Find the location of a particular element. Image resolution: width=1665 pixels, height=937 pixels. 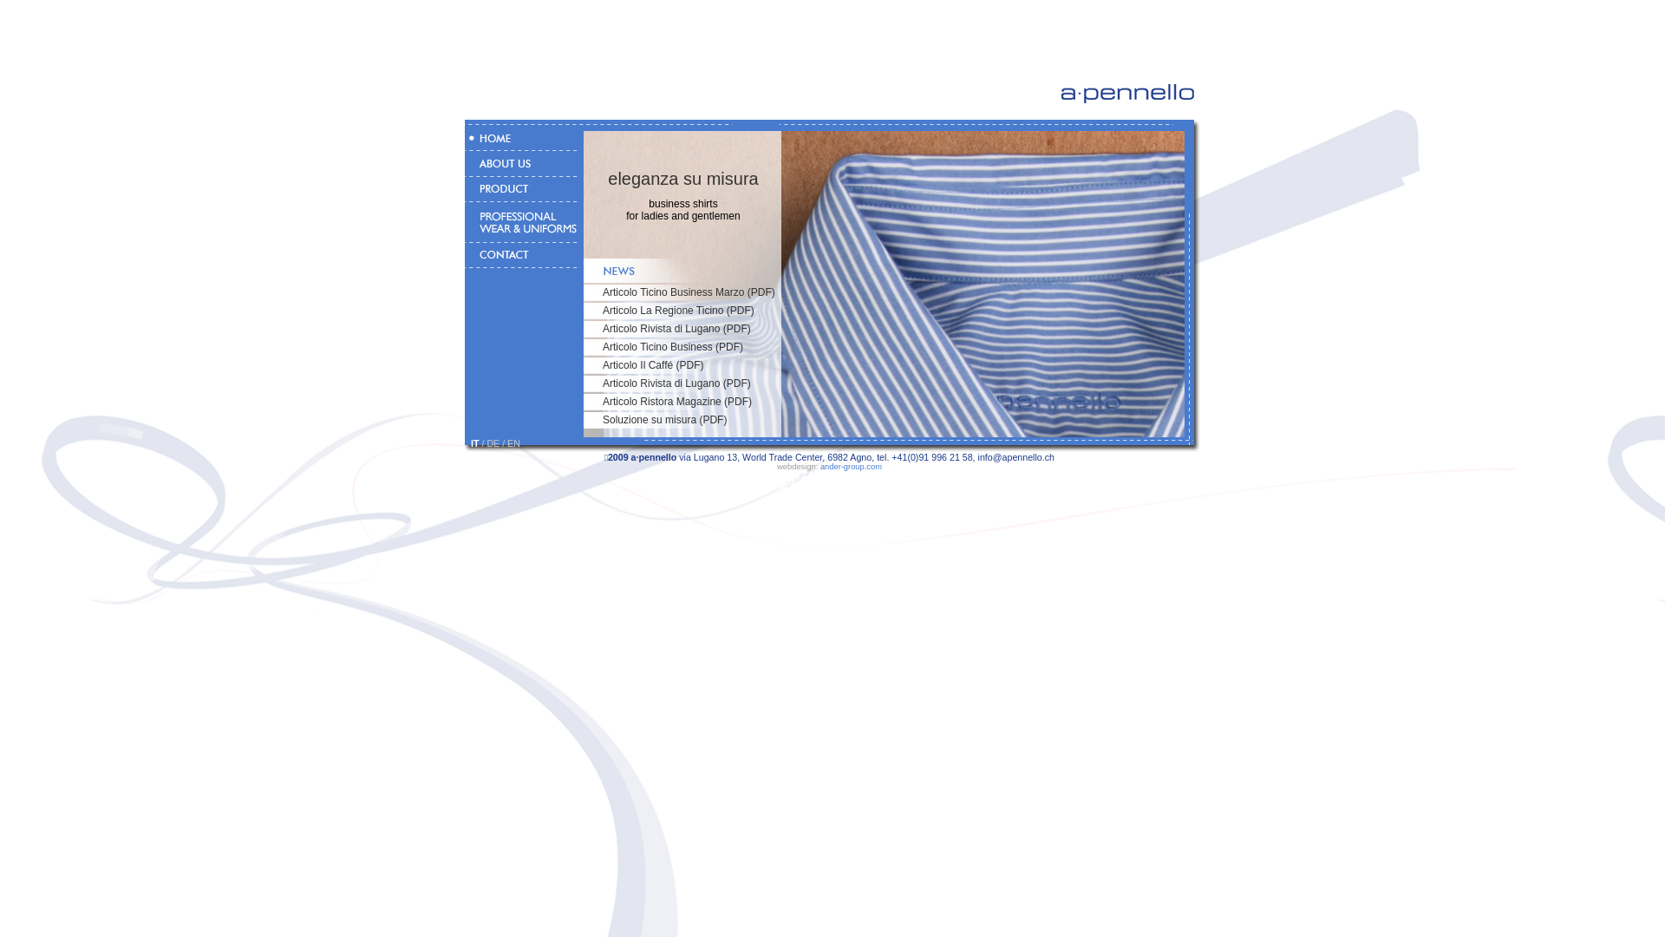

Articolo Ticino Business (PDF) is located at coordinates (673, 347).